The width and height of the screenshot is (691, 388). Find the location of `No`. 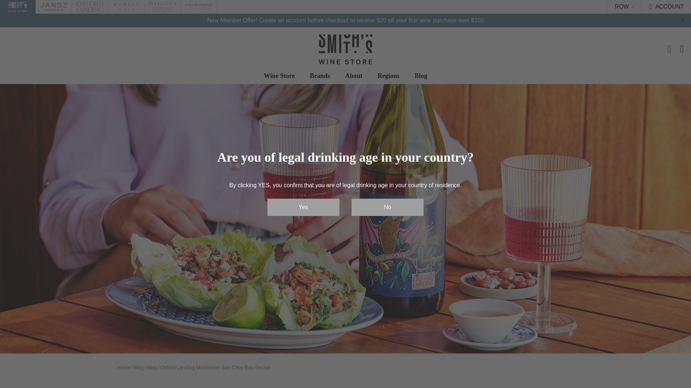

No is located at coordinates (387, 207).